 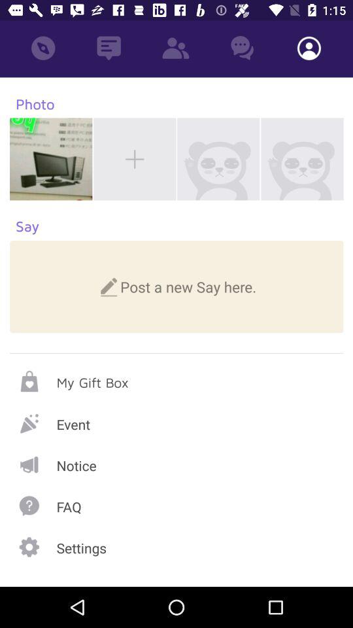 What do you see at coordinates (176, 505) in the screenshot?
I see `faq` at bounding box center [176, 505].